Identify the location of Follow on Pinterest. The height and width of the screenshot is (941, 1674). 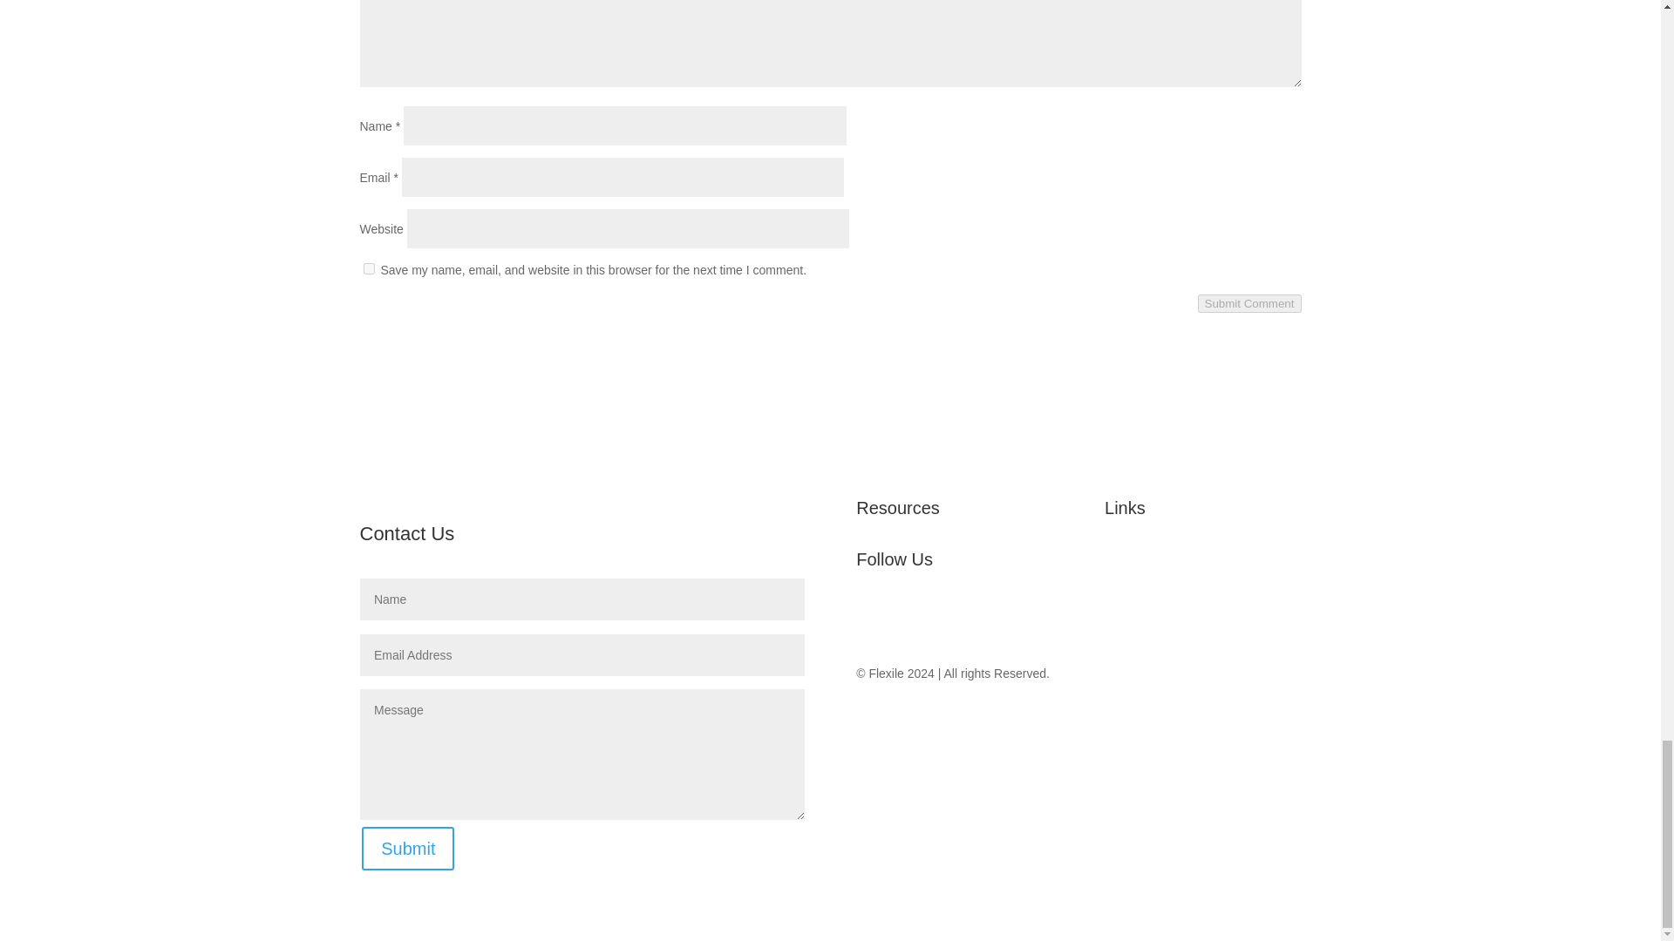
(1010, 617).